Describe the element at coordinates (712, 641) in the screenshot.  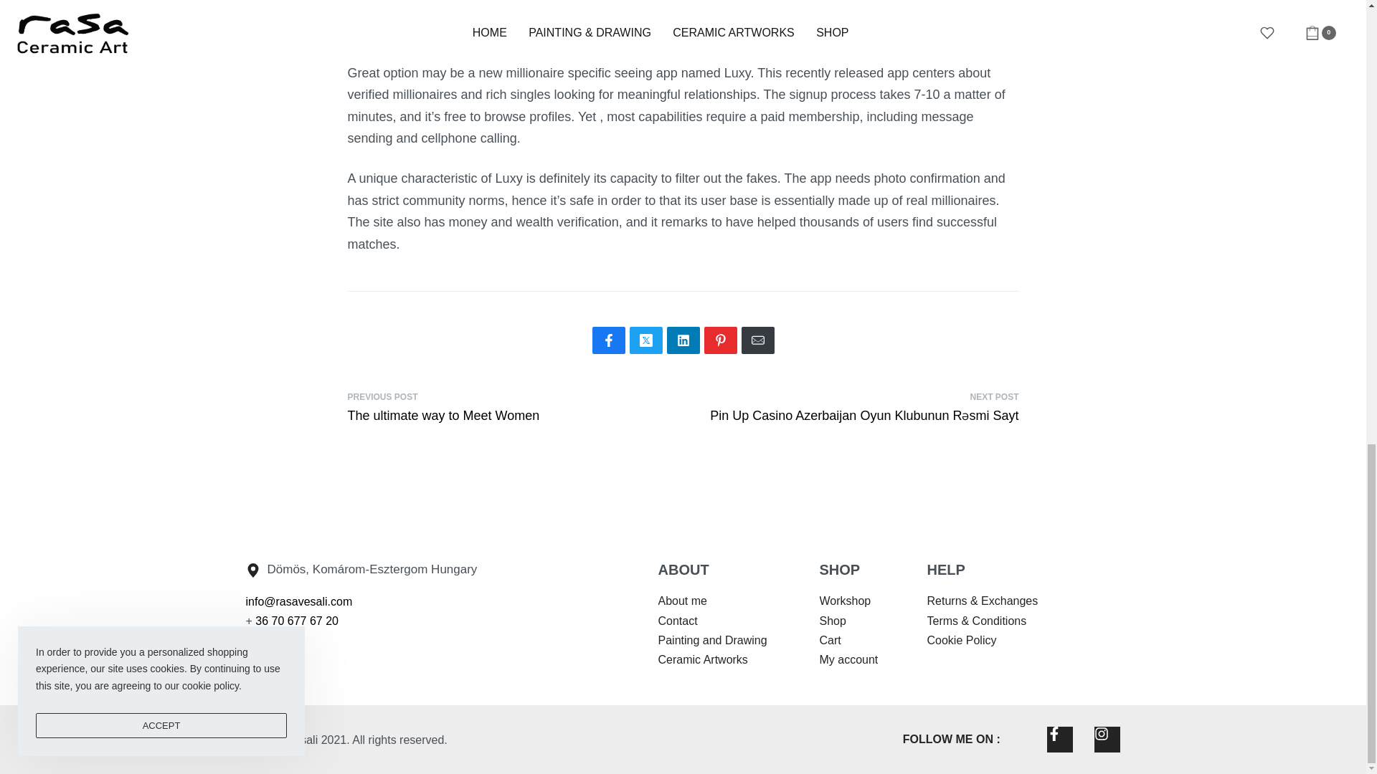
I see `Painting and Drawing` at that location.